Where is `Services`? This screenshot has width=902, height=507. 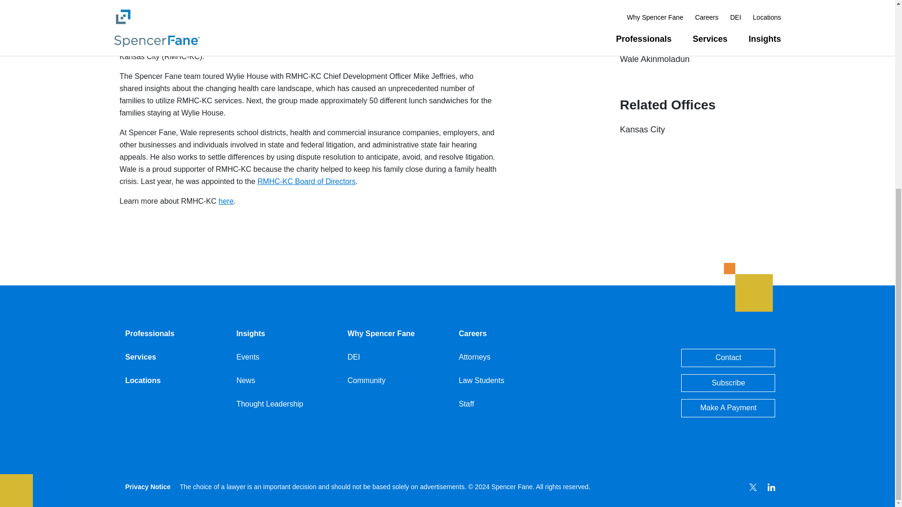 Services is located at coordinates (140, 357).